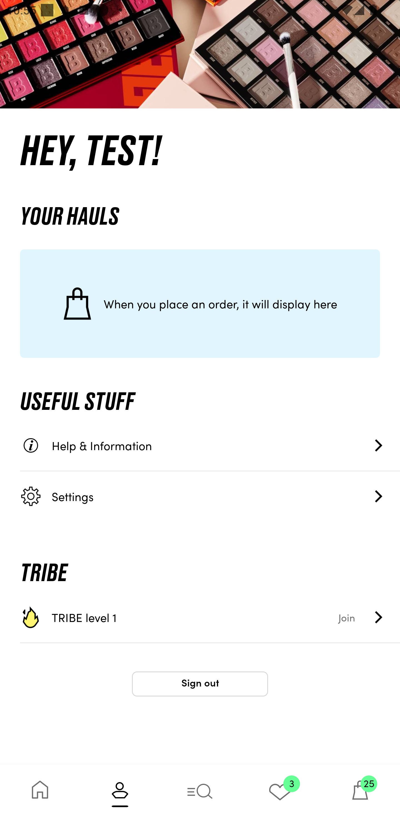  Describe the element at coordinates (210, 617) in the screenshot. I see `TRIBE level 1 Join` at that location.